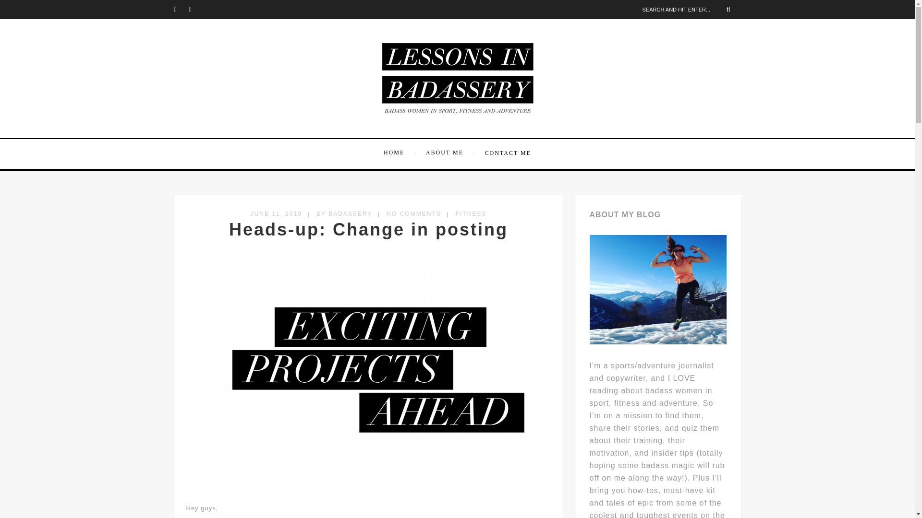  I want to click on CONTACT ME, so click(506, 153).